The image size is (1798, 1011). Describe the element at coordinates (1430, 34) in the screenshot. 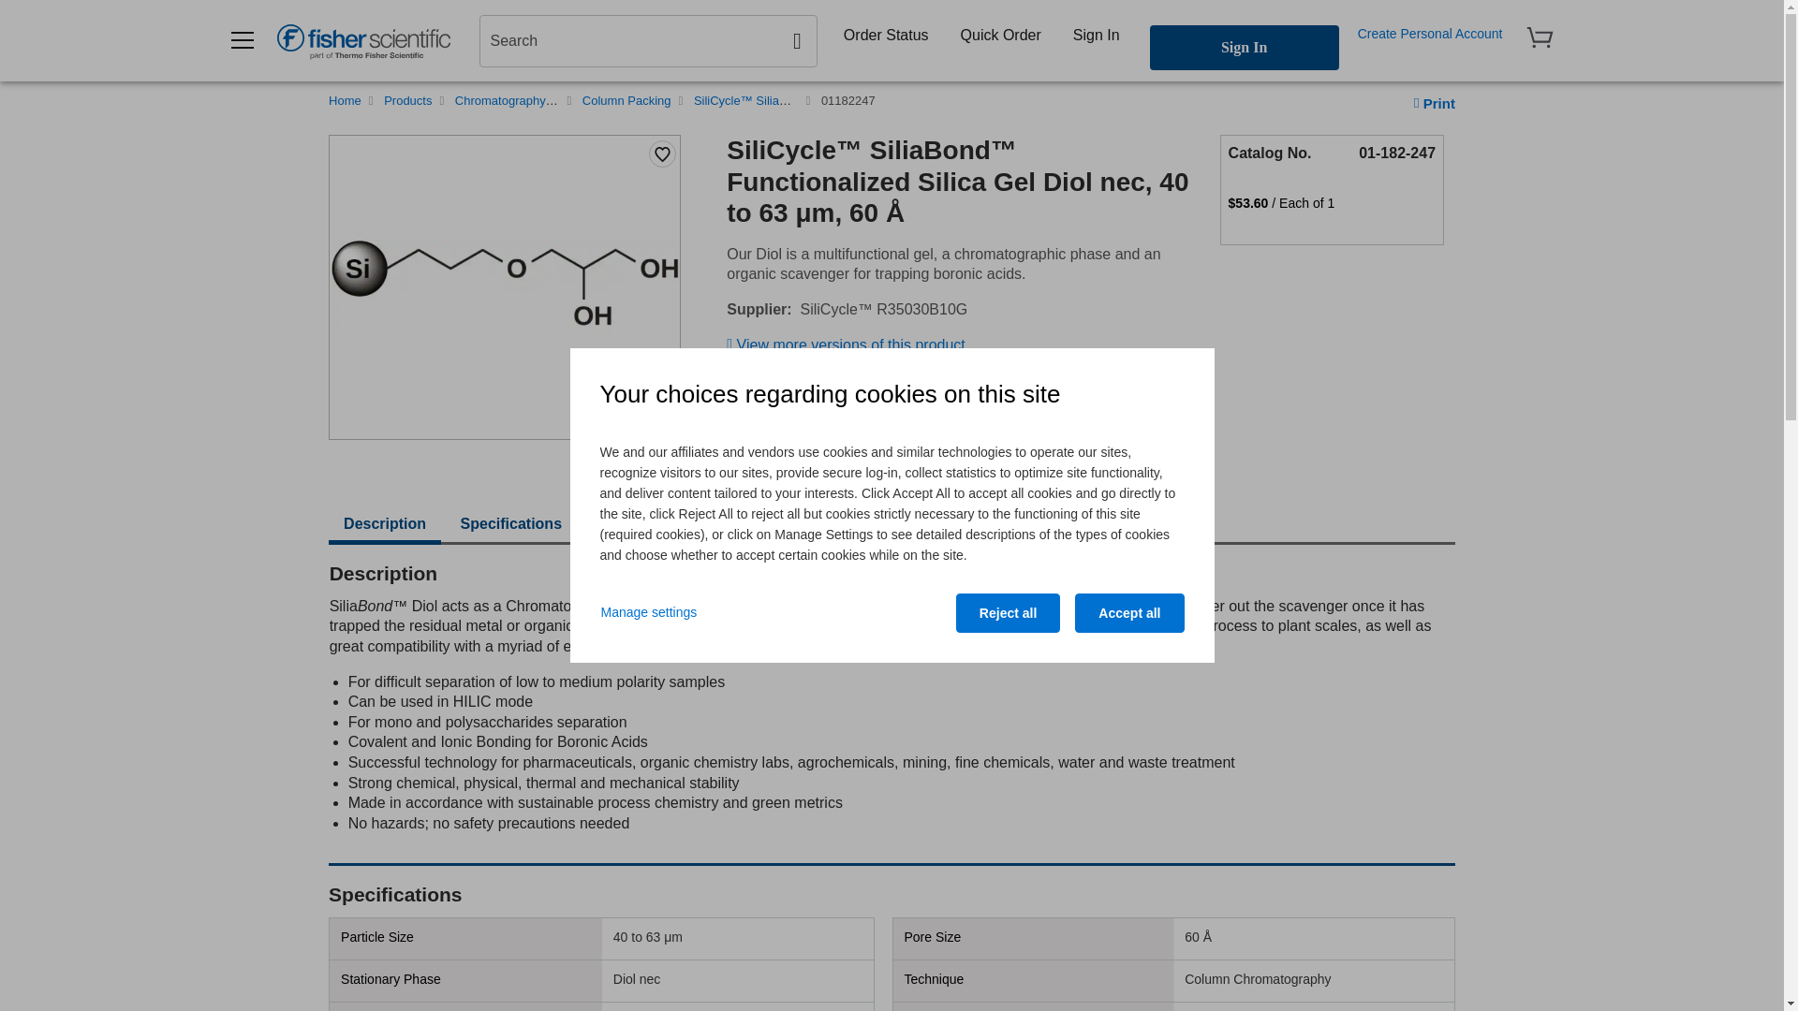

I see `Create Personal Account` at that location.